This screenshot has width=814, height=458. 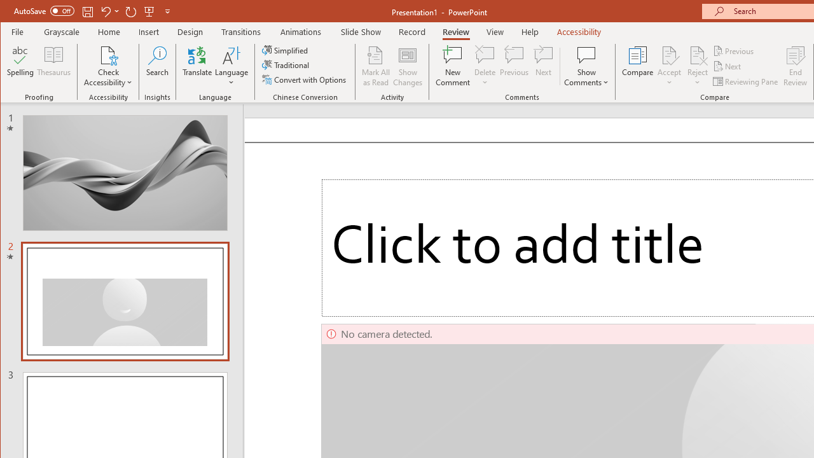 I want to click on Mark All as Read, so click(x=376, y=66).